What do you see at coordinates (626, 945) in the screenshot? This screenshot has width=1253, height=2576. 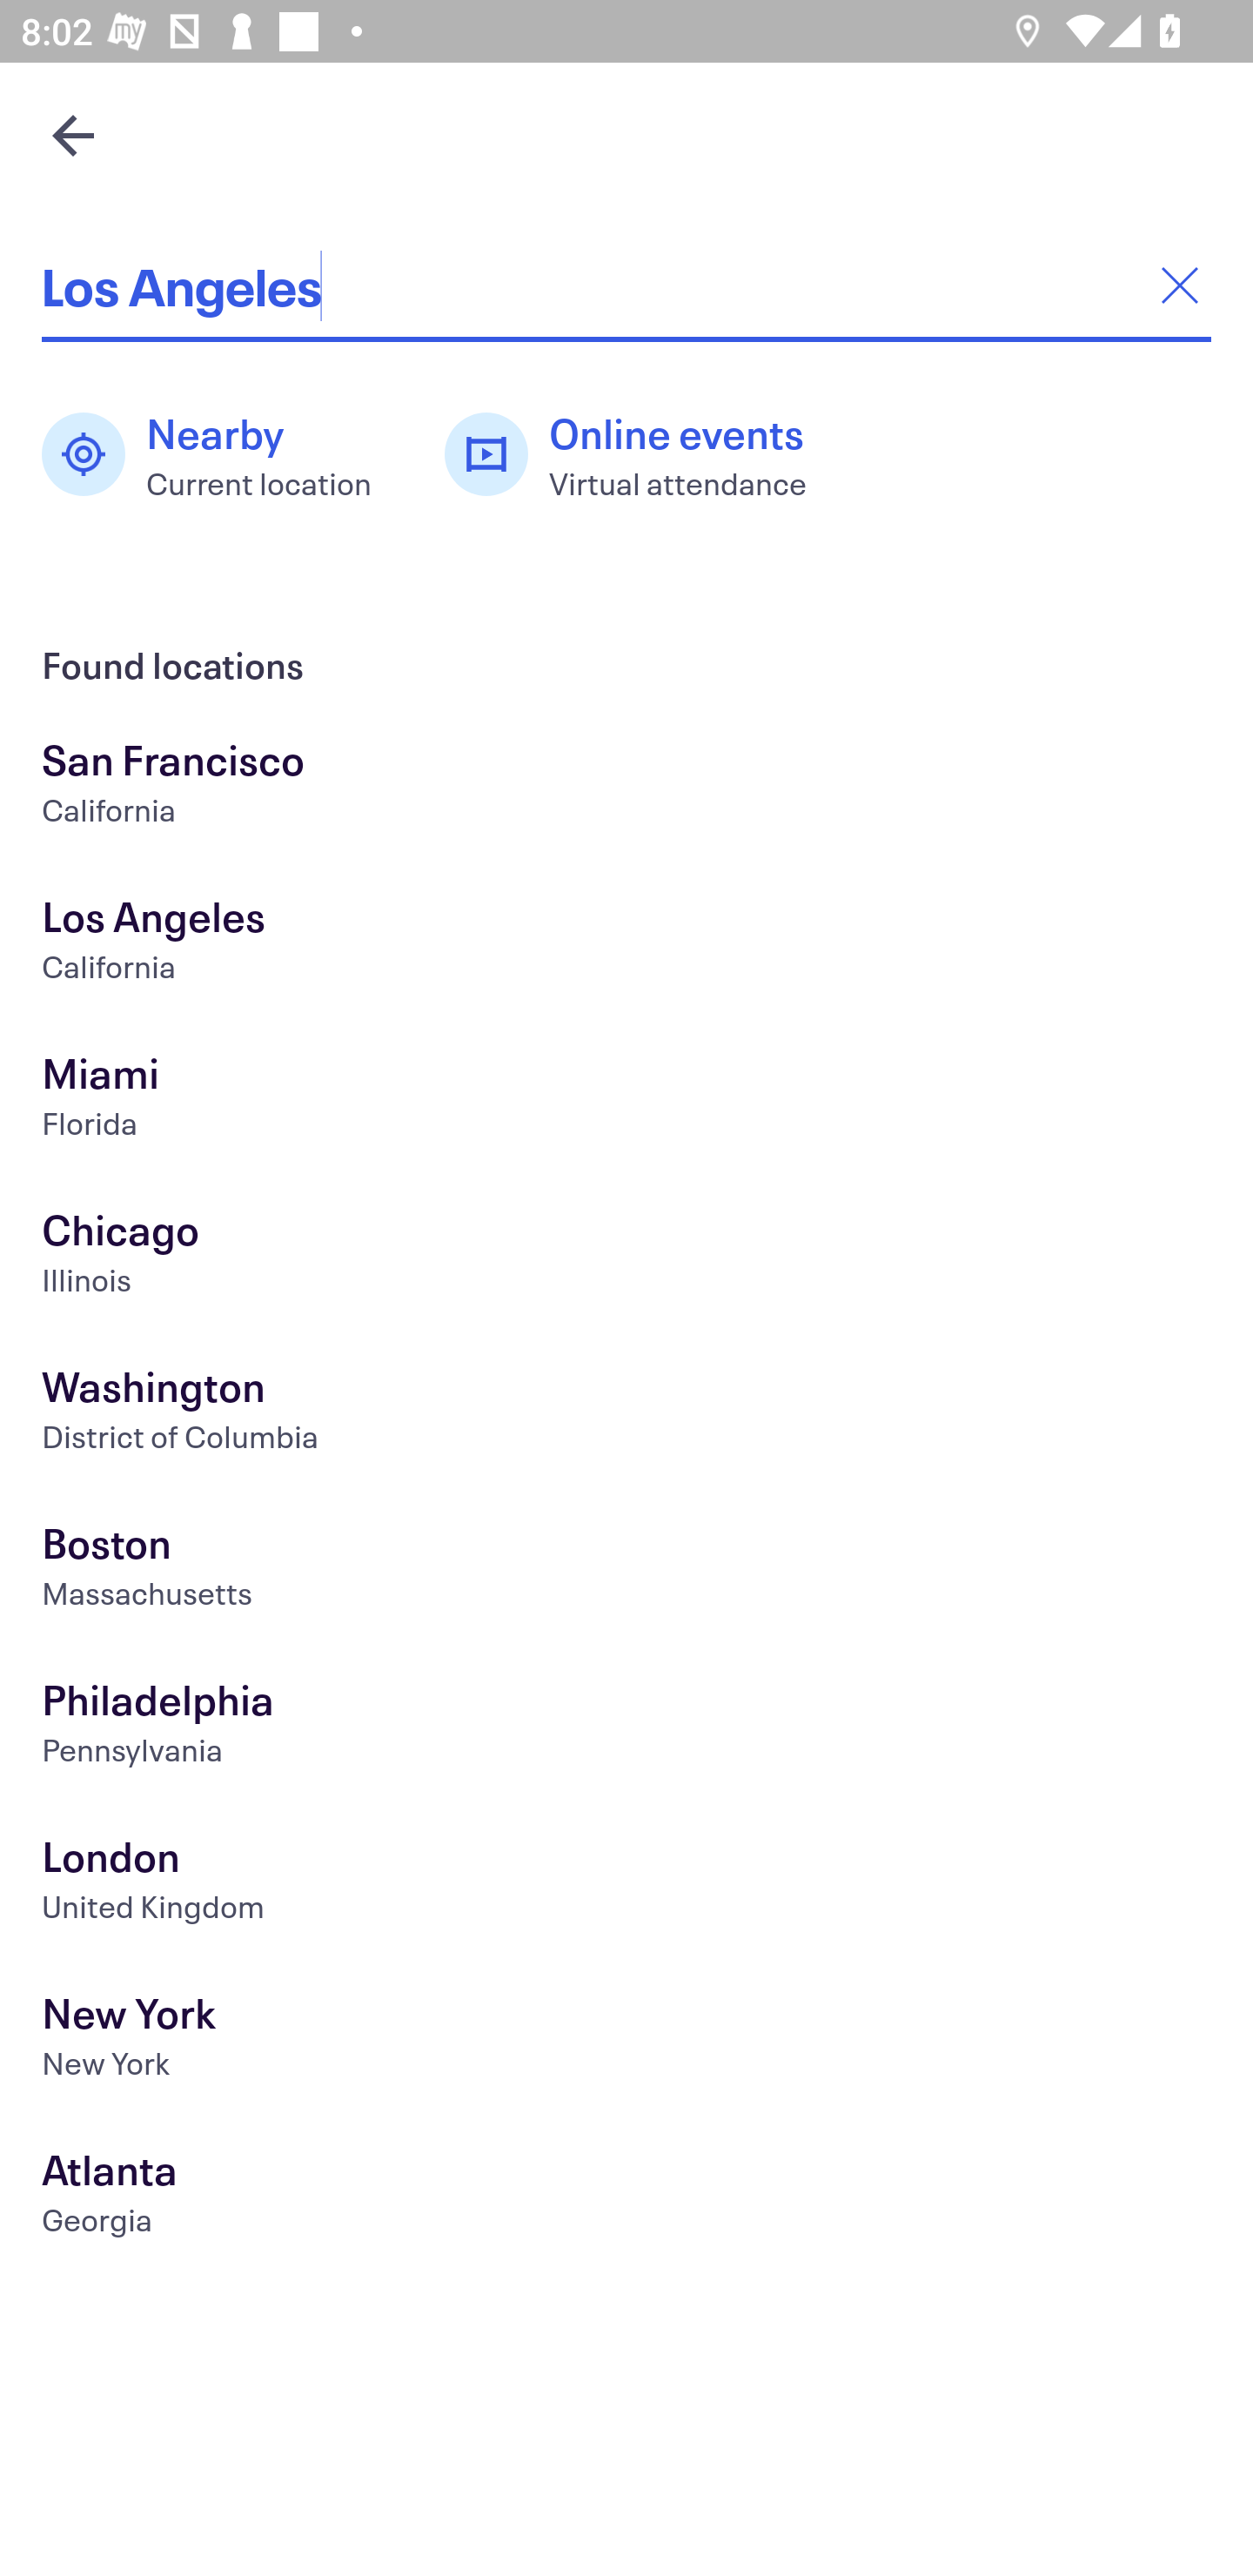 I see `Los Angeles California` at bounding box center [626, 945].